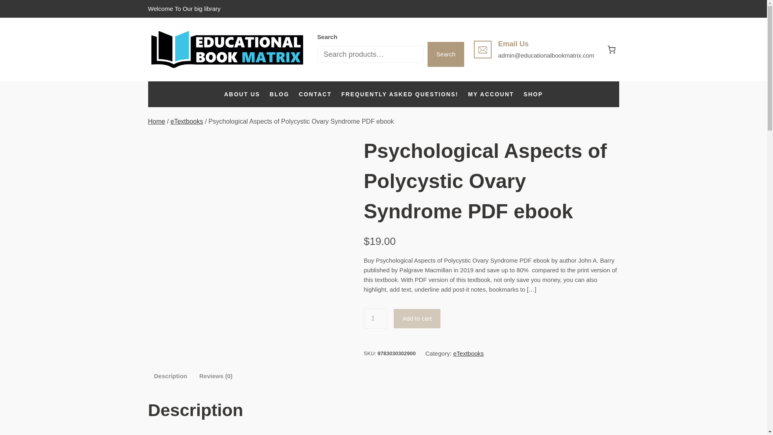 The width and height of the screenshot is (773, 435). I want to click on BLOG, so click(279, 94).